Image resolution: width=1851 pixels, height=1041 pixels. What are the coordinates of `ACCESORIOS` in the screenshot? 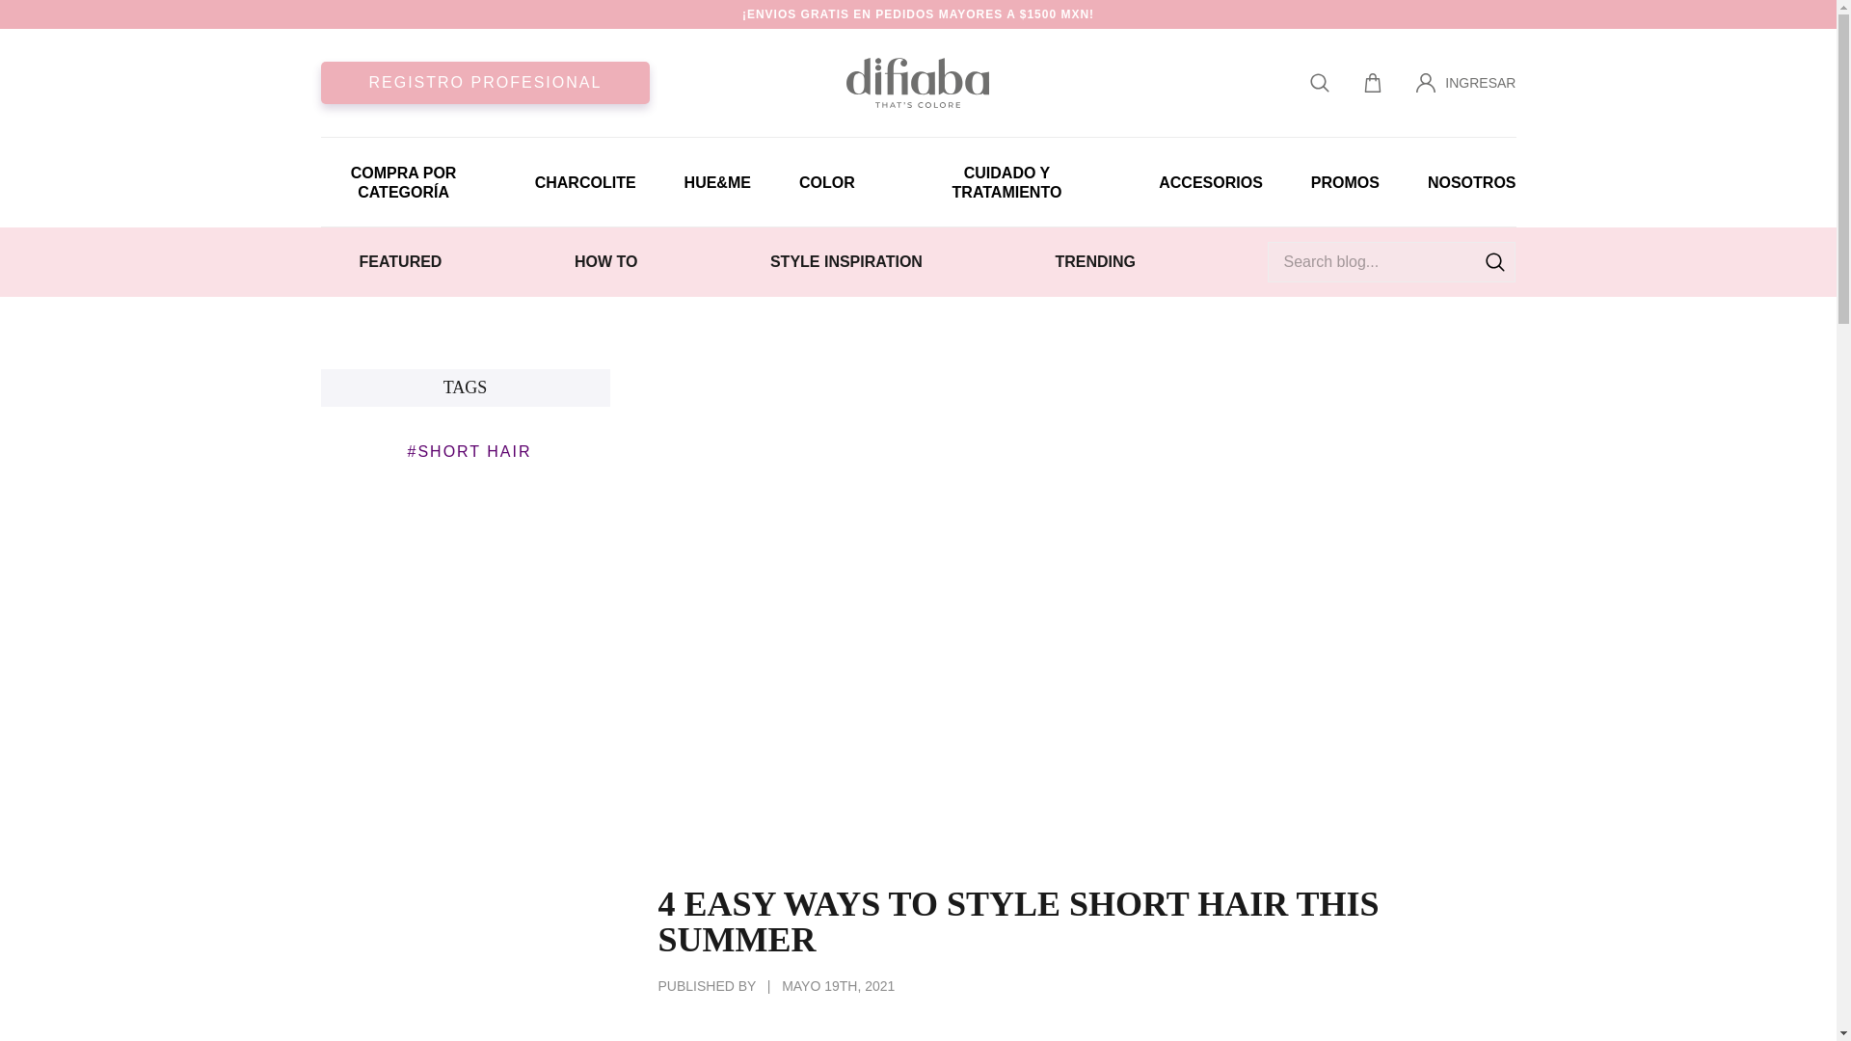 It's located at (1210, 181).